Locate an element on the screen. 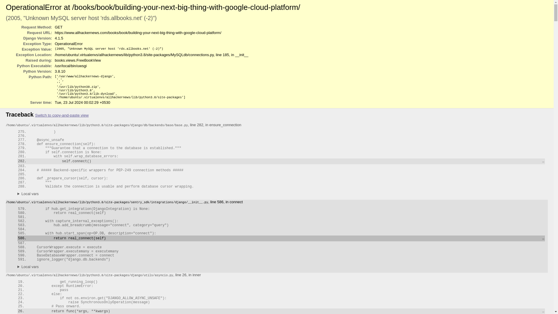  Switch to copy-and-paste view is located at coordinates (62, 115).